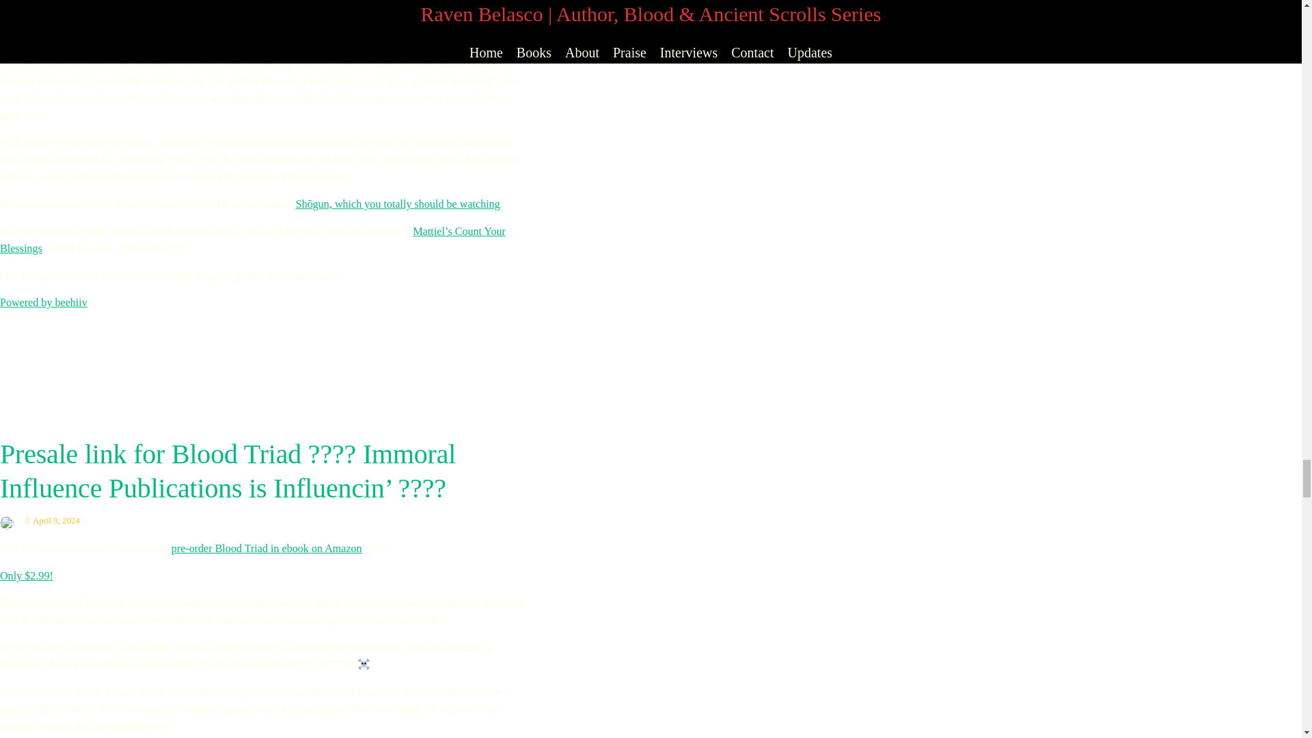 The width and height of the screenshot is (1312, 738). Describe the element at coordinates (10, 520) in the screenshot. I see `View all posts by ` at that location.